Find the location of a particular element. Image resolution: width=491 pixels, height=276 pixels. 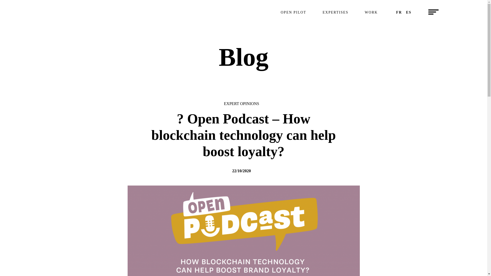

FR is located at coordinates (243, 13).